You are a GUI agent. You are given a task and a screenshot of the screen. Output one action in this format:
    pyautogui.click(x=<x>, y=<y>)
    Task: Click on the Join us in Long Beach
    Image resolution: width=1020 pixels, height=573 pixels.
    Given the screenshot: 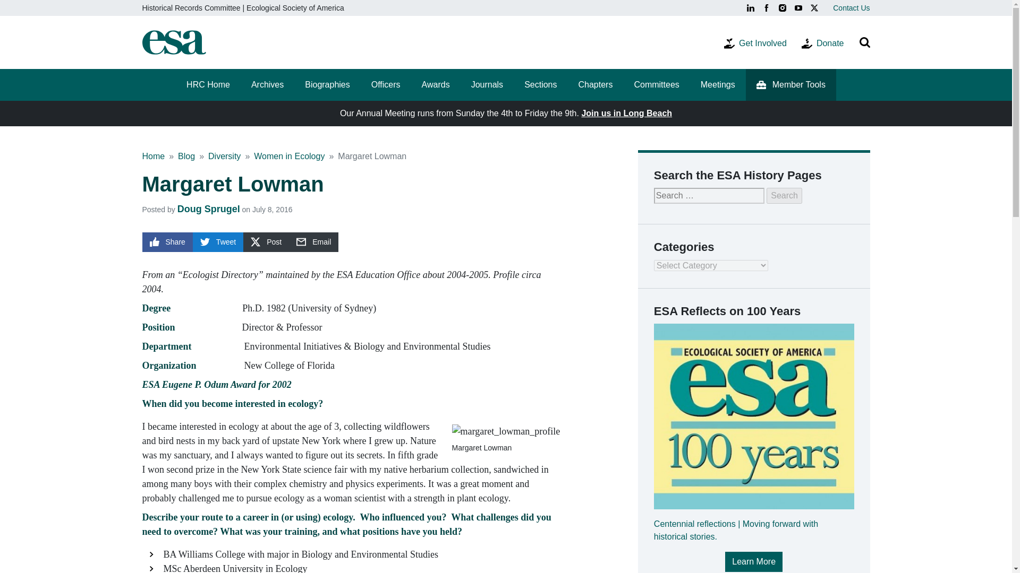 What is the action you would take?
    pyautogui.click(x=627, y=114)
    